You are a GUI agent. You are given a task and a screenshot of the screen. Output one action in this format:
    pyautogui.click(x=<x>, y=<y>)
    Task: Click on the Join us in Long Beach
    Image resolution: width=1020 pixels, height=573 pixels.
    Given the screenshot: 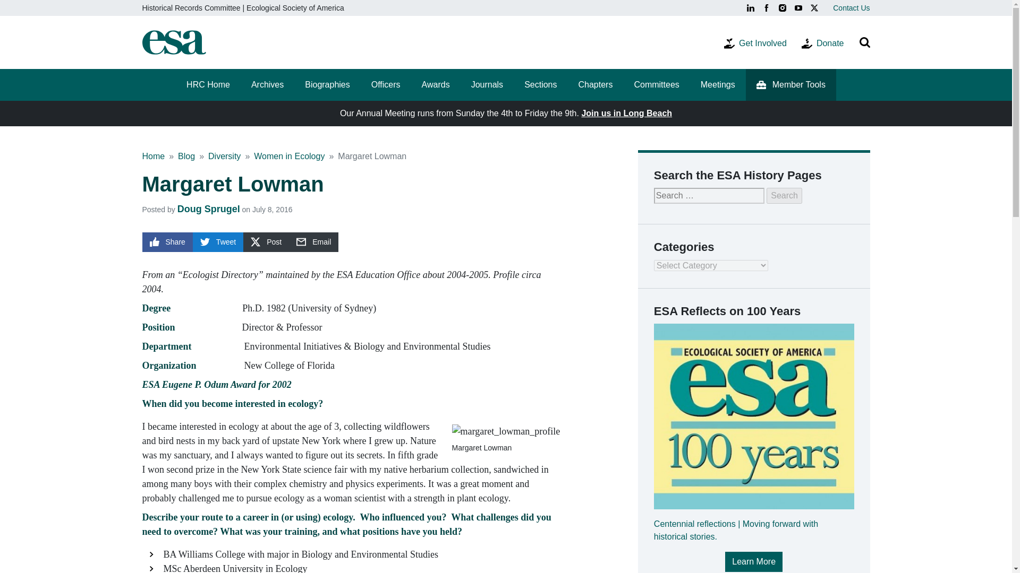 What is the action you would take?
    pyautogui.click(x=627, y=114)
    